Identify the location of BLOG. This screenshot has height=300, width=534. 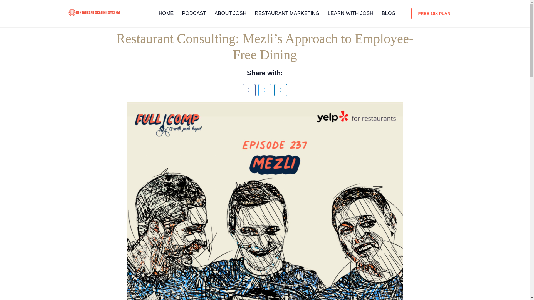
(388, 13).